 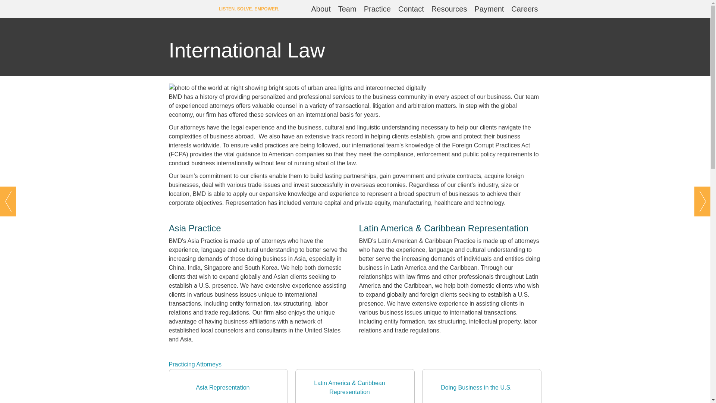 What do you see at coordinates (524, 9) in the screenshot?
I see `Careers` at bounding box center [524, 9].